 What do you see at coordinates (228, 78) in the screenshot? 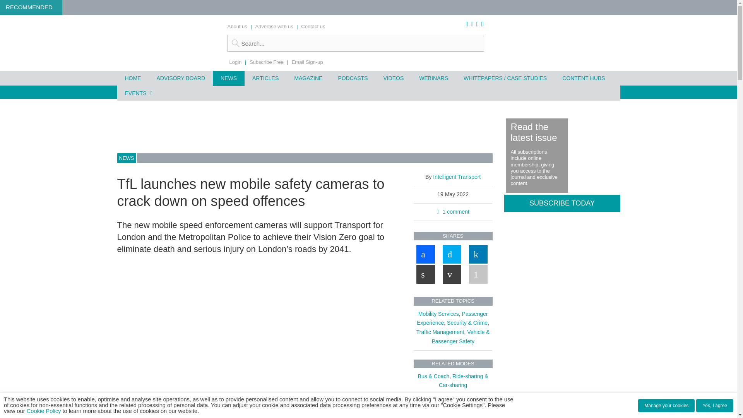
I see `NEWS` at bounding box center [228, 78].